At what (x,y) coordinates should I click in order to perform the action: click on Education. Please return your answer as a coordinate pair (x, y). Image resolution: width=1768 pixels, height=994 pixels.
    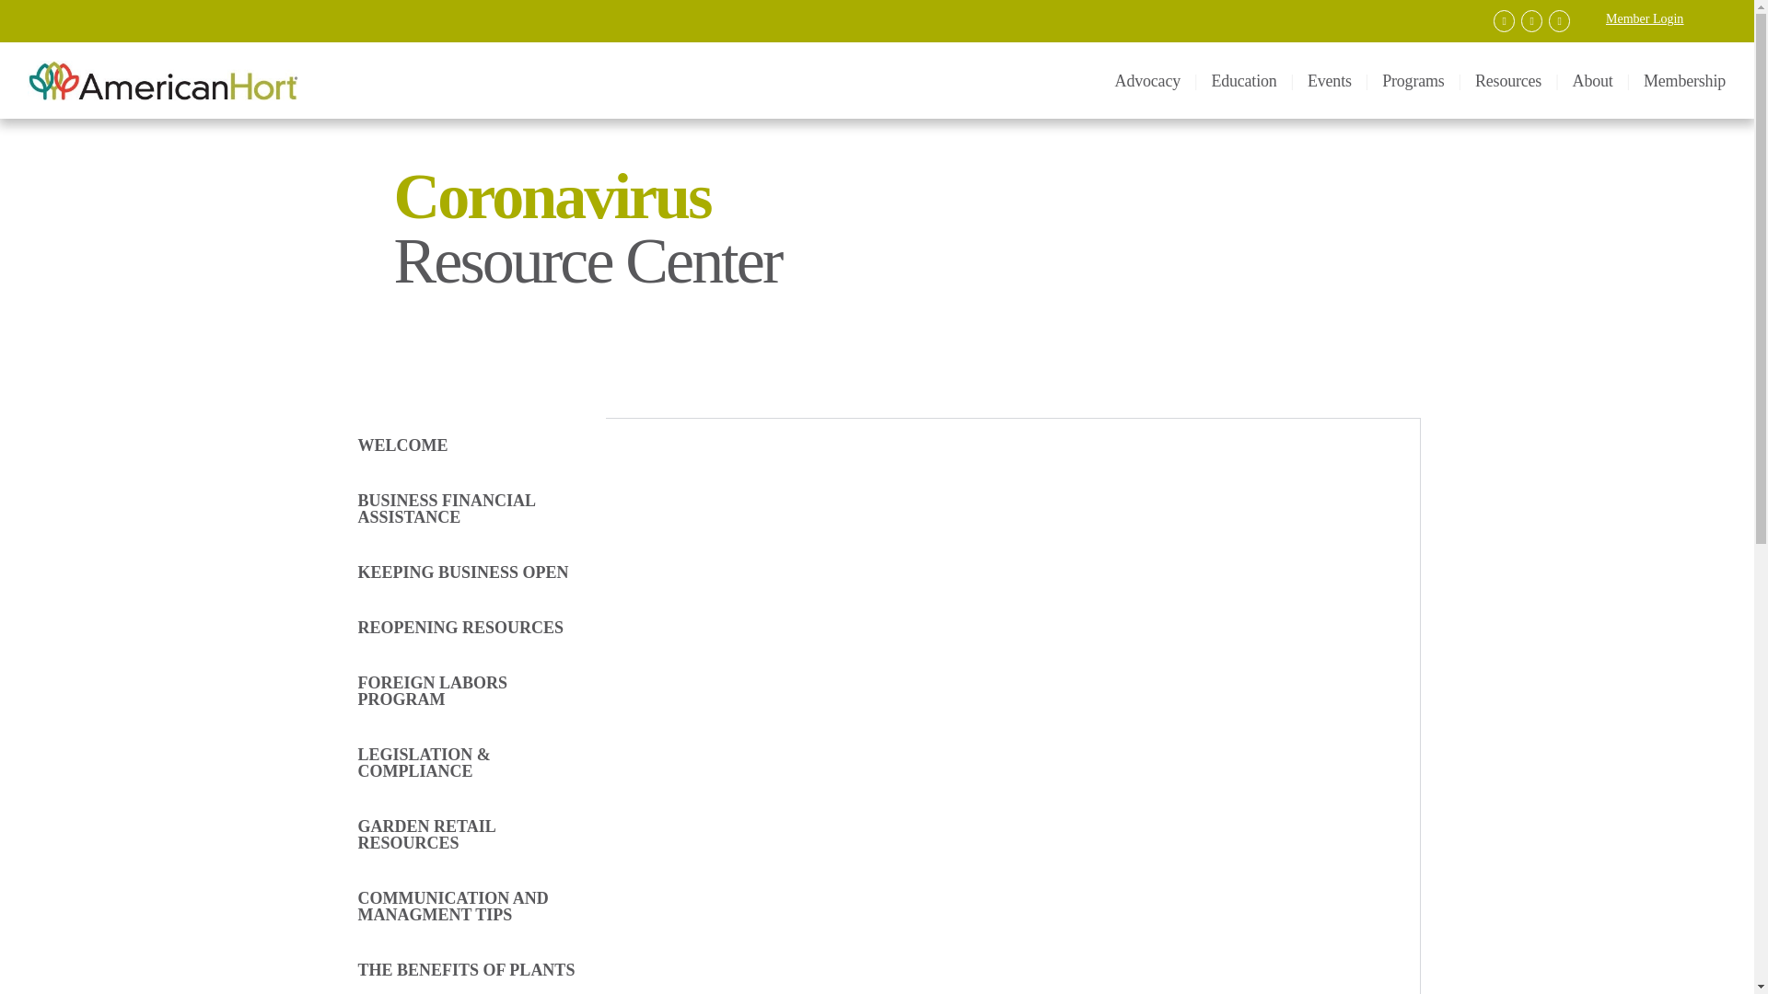
    Looking at the image, I should click on (1243, 81).